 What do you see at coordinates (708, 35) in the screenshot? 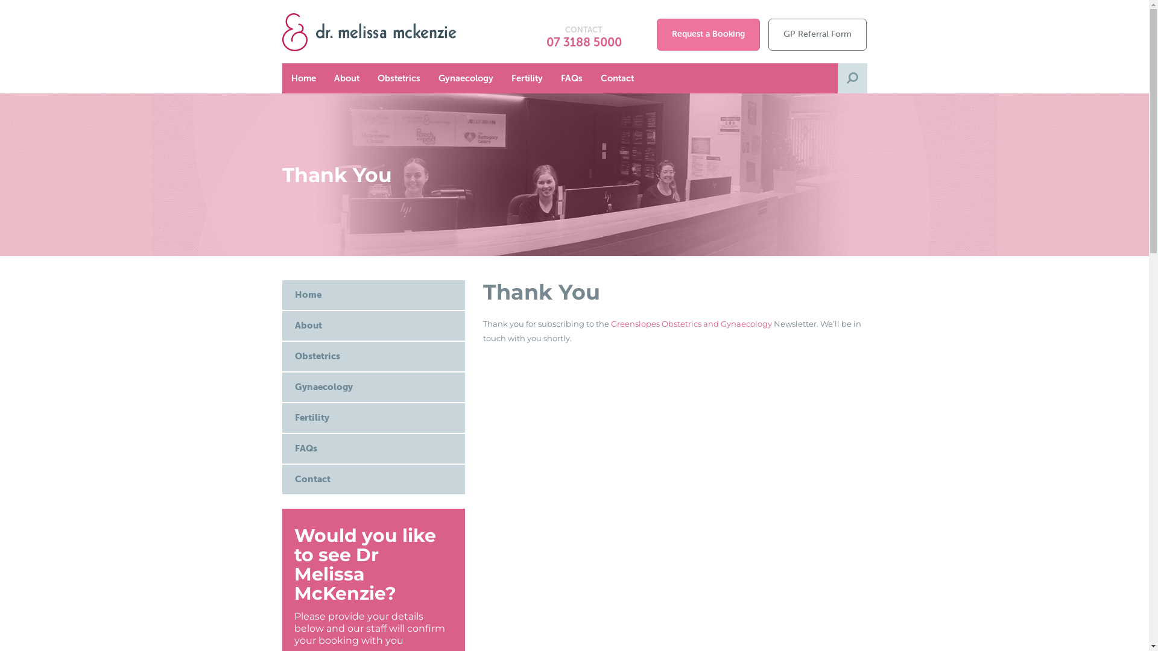
I see `Request a Booking` at bounding box center [708, 35].